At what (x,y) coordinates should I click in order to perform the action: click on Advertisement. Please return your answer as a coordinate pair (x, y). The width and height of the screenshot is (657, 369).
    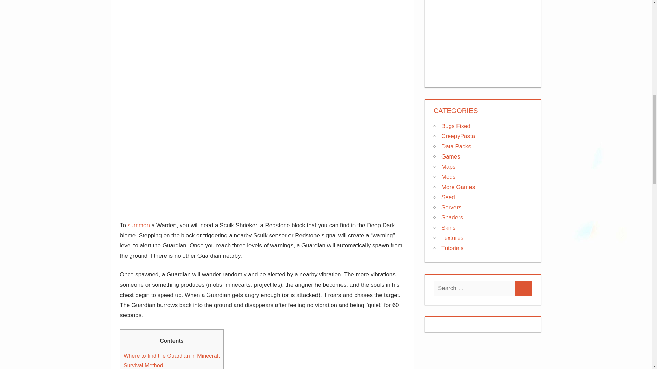
    Looking at the image, I should click on (262, 32).